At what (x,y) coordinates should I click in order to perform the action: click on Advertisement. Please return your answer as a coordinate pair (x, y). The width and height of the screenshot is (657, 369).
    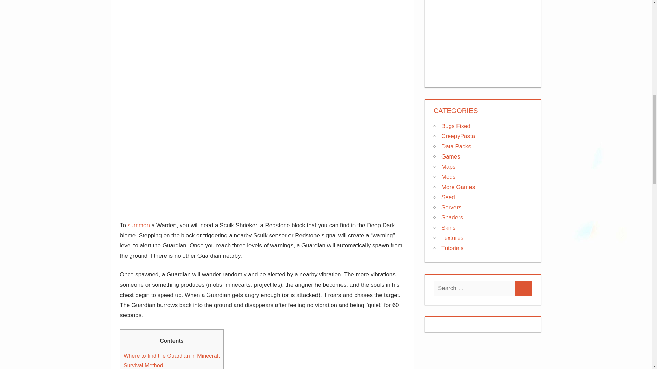
    Looking at the image, I should click on (262, 32).